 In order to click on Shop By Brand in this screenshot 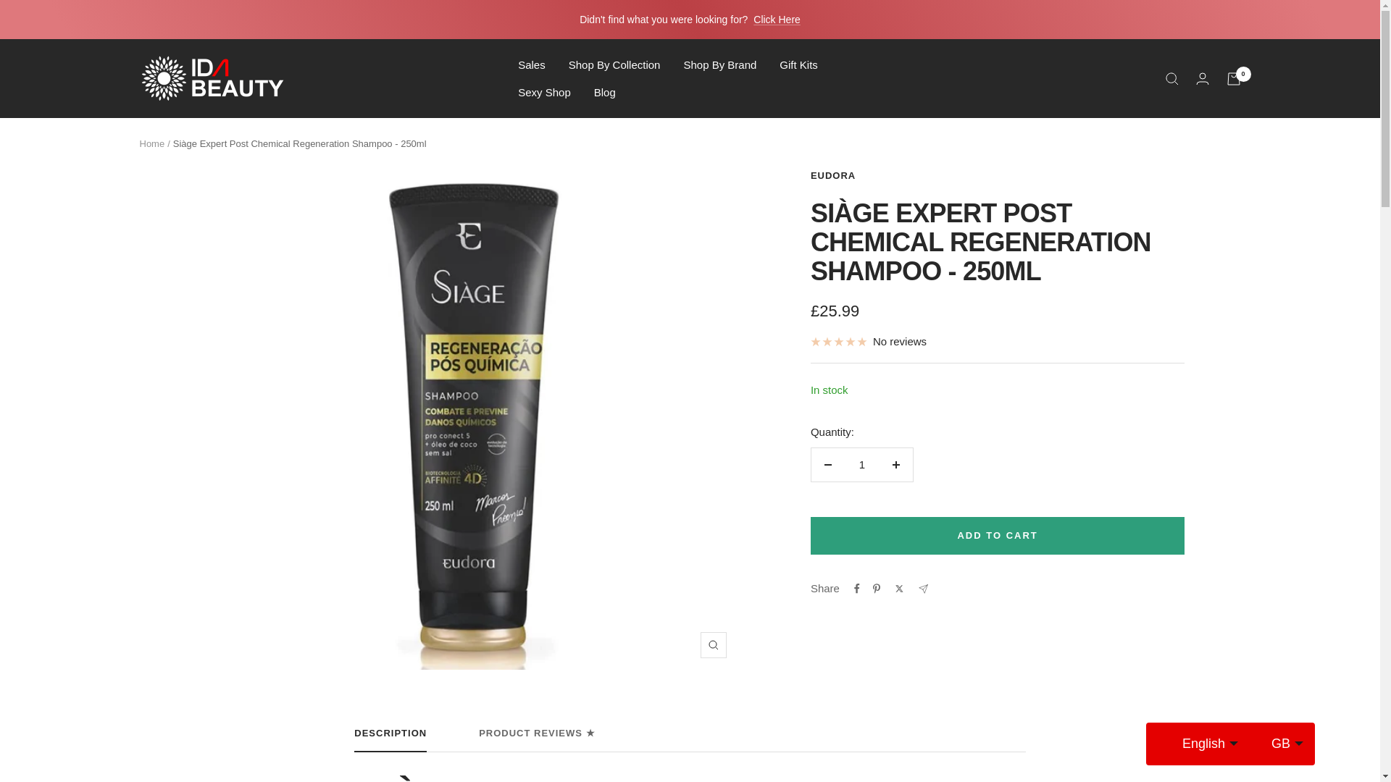, I will do `click(719, 64)`.